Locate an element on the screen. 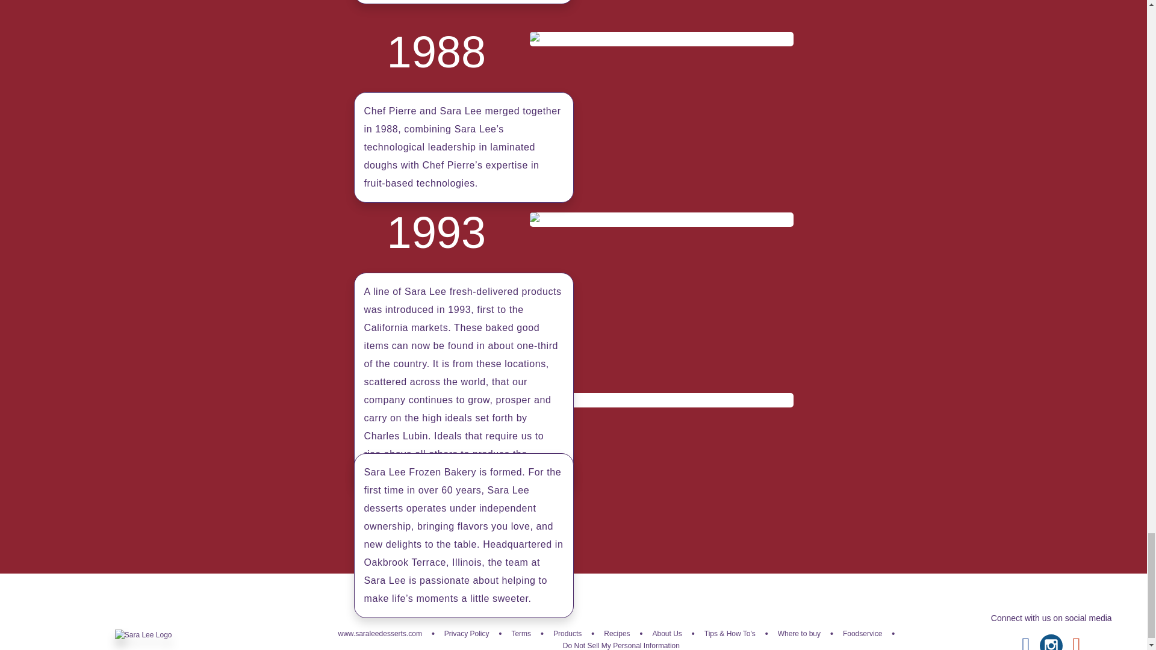 The height and width of the screenshot is (650, 1156). facebook is located at coordinates (1026, 642).